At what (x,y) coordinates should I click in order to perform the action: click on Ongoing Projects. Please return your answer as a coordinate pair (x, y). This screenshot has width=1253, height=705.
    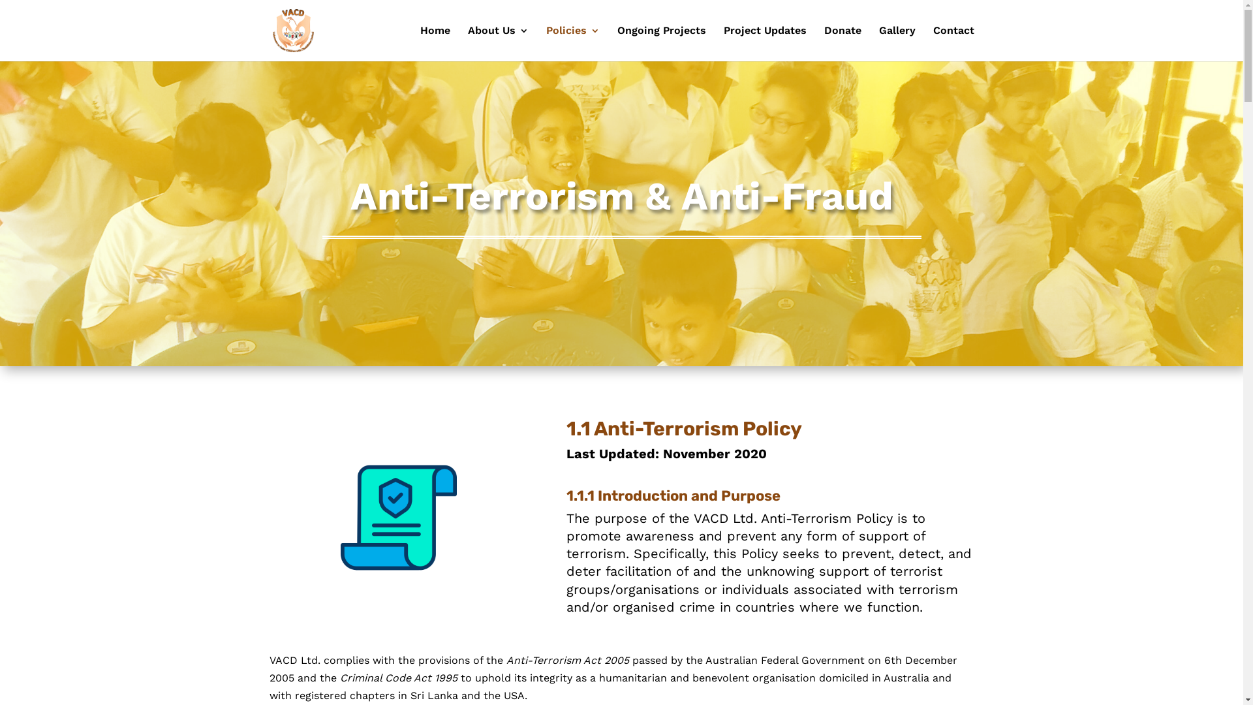
    Looking at the image, I should click on (662, 44).